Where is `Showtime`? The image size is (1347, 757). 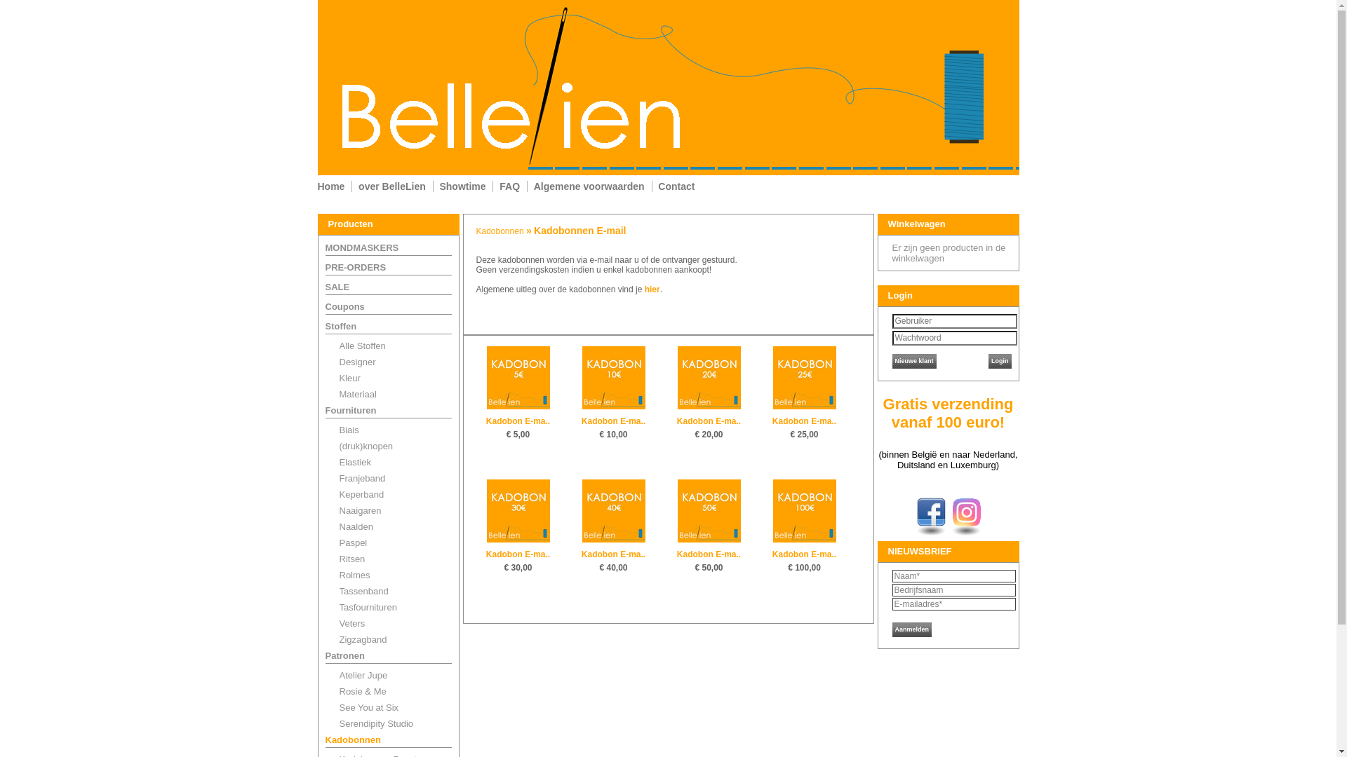
Showtime is located at coordinates (462, 186).